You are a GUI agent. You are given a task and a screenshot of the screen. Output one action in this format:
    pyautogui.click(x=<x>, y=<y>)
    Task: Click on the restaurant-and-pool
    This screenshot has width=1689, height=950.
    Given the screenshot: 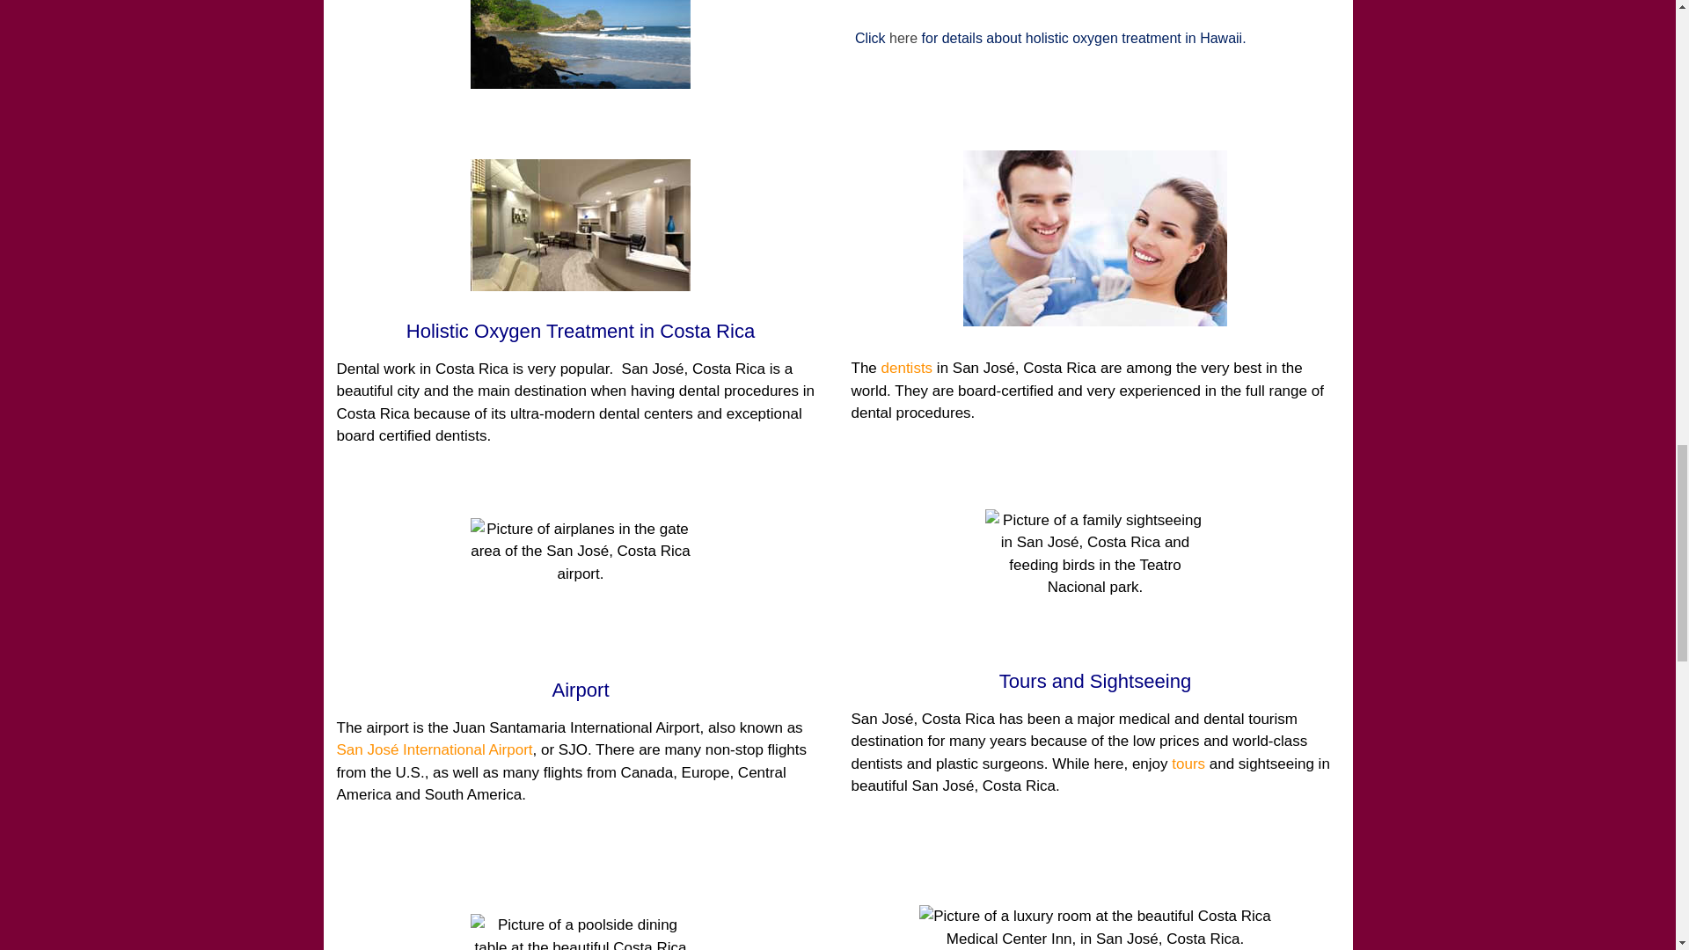 What is the action you would take?
    pyautogui.click(x=581, y=932)
    